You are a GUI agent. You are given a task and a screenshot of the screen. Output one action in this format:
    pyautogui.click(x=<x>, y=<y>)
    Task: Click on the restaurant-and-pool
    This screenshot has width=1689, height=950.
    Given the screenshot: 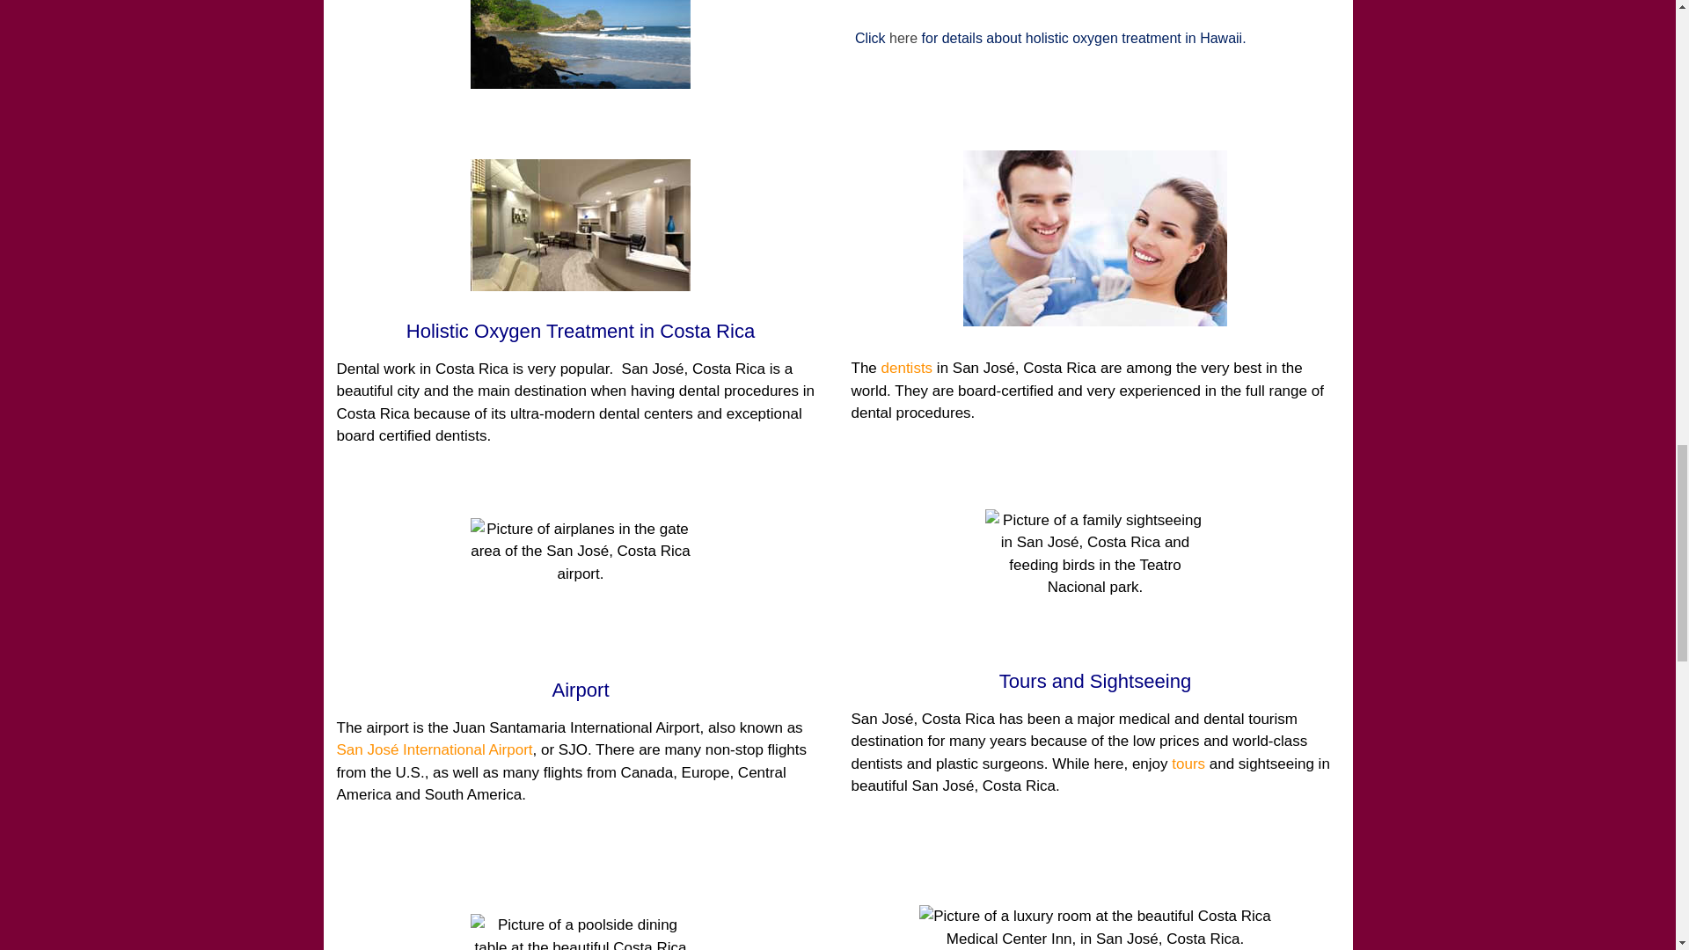 What is the action you would take?
    pyautogui.click(x=581, y=932)
    